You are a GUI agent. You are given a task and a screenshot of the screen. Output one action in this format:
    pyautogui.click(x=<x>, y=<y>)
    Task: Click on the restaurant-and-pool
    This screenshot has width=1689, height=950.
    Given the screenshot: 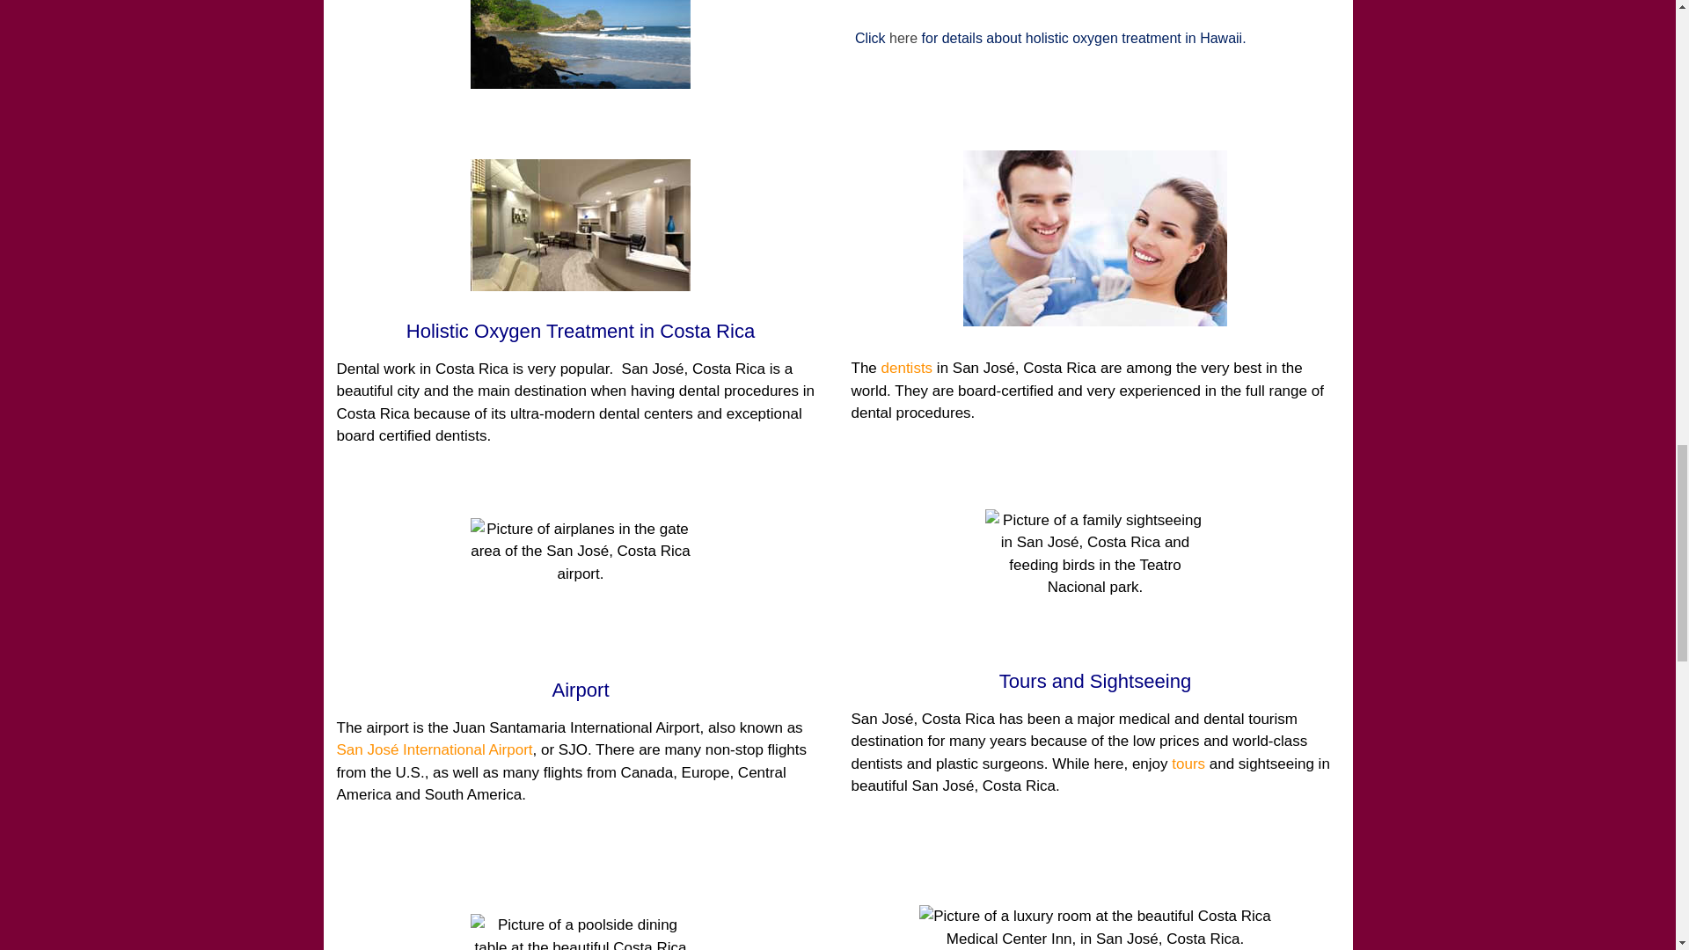 What is the action you would take?
    pyautogui.click(x=581, y=932)
    